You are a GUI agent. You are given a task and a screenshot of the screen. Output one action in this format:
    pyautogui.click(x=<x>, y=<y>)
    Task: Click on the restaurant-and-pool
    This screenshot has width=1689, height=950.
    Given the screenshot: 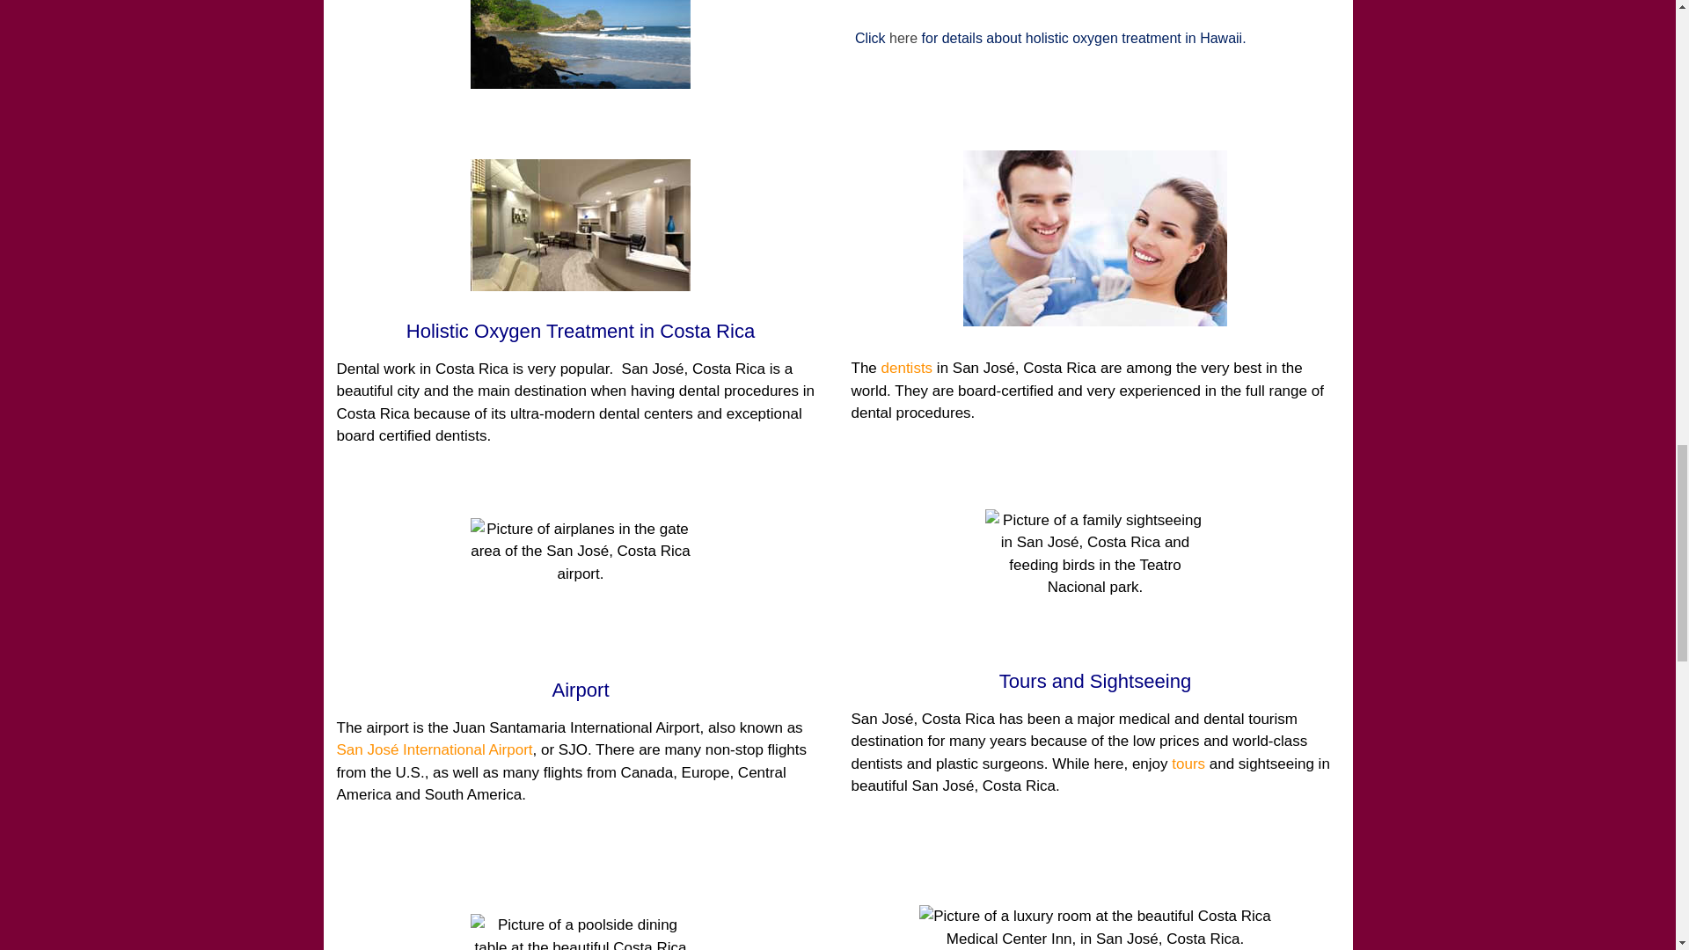 What is the action you would take?
    pyautogui.click(x=581, y=932)
    